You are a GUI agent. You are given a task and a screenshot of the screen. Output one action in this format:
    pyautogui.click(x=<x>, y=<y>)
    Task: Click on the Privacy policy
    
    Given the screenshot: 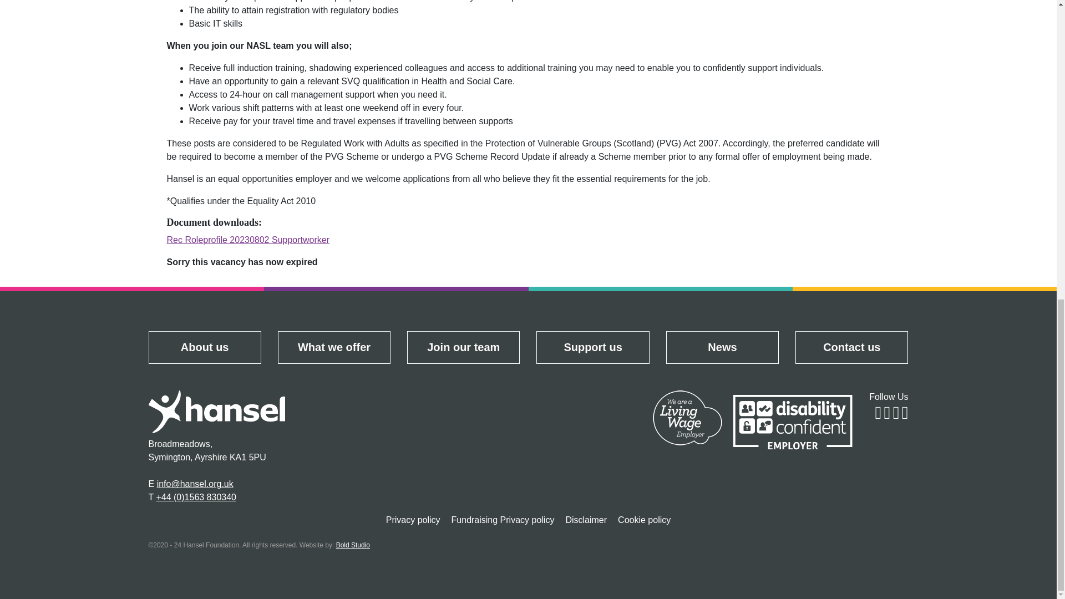 What is the action you would take?
    pyautogui.click(x=413, y=520)
    